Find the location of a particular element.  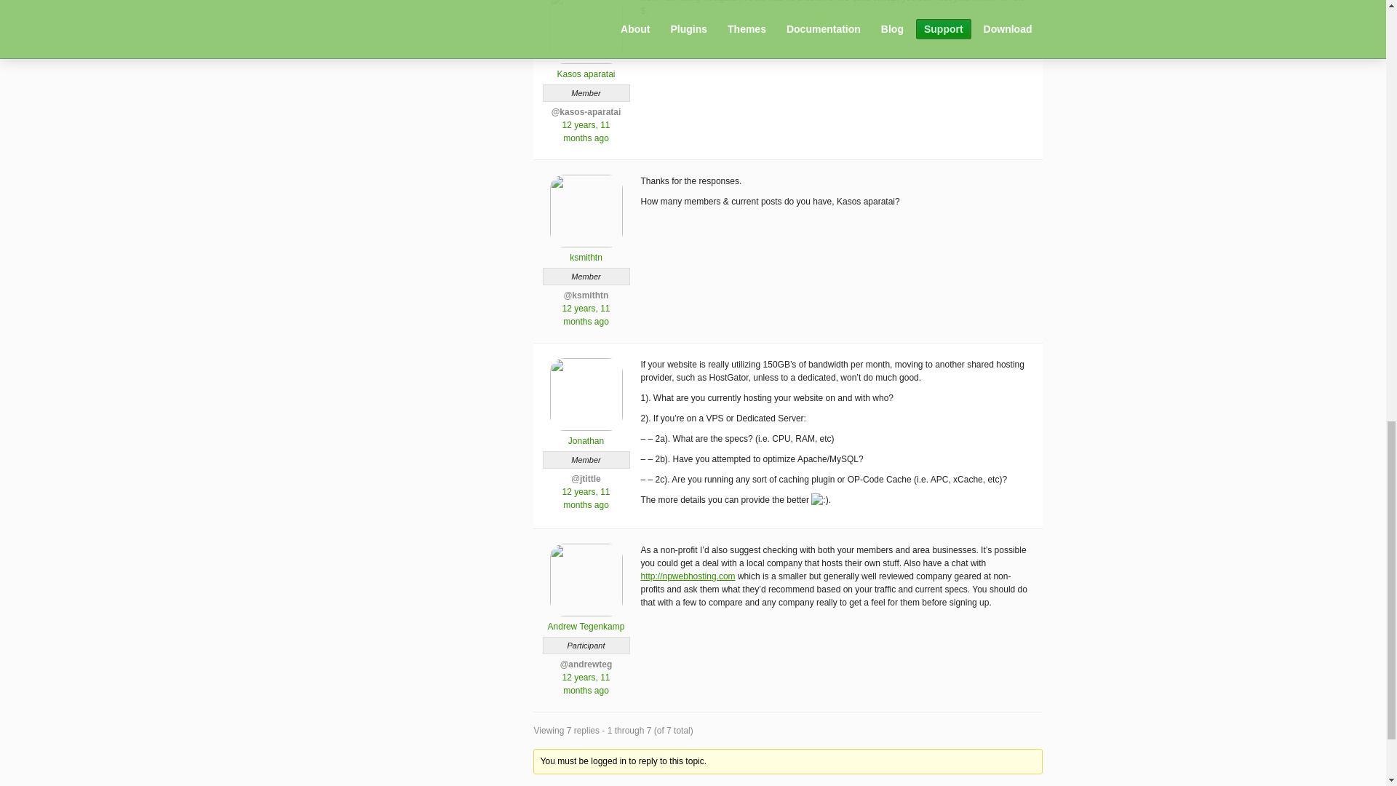

Jonathan is located at coordinates (585, 435).